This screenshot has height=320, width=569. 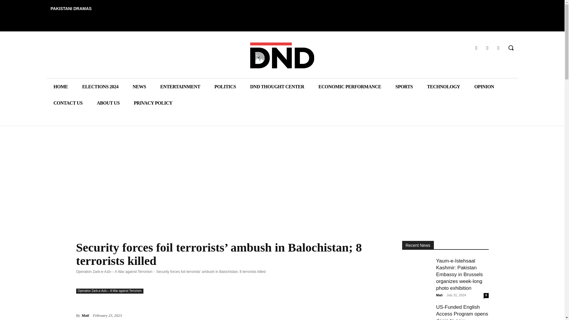 What do you see at coordinates (100, 87) in the screenshot?
I see `ELECTIONS 2024` at bounding box center [100, 87].